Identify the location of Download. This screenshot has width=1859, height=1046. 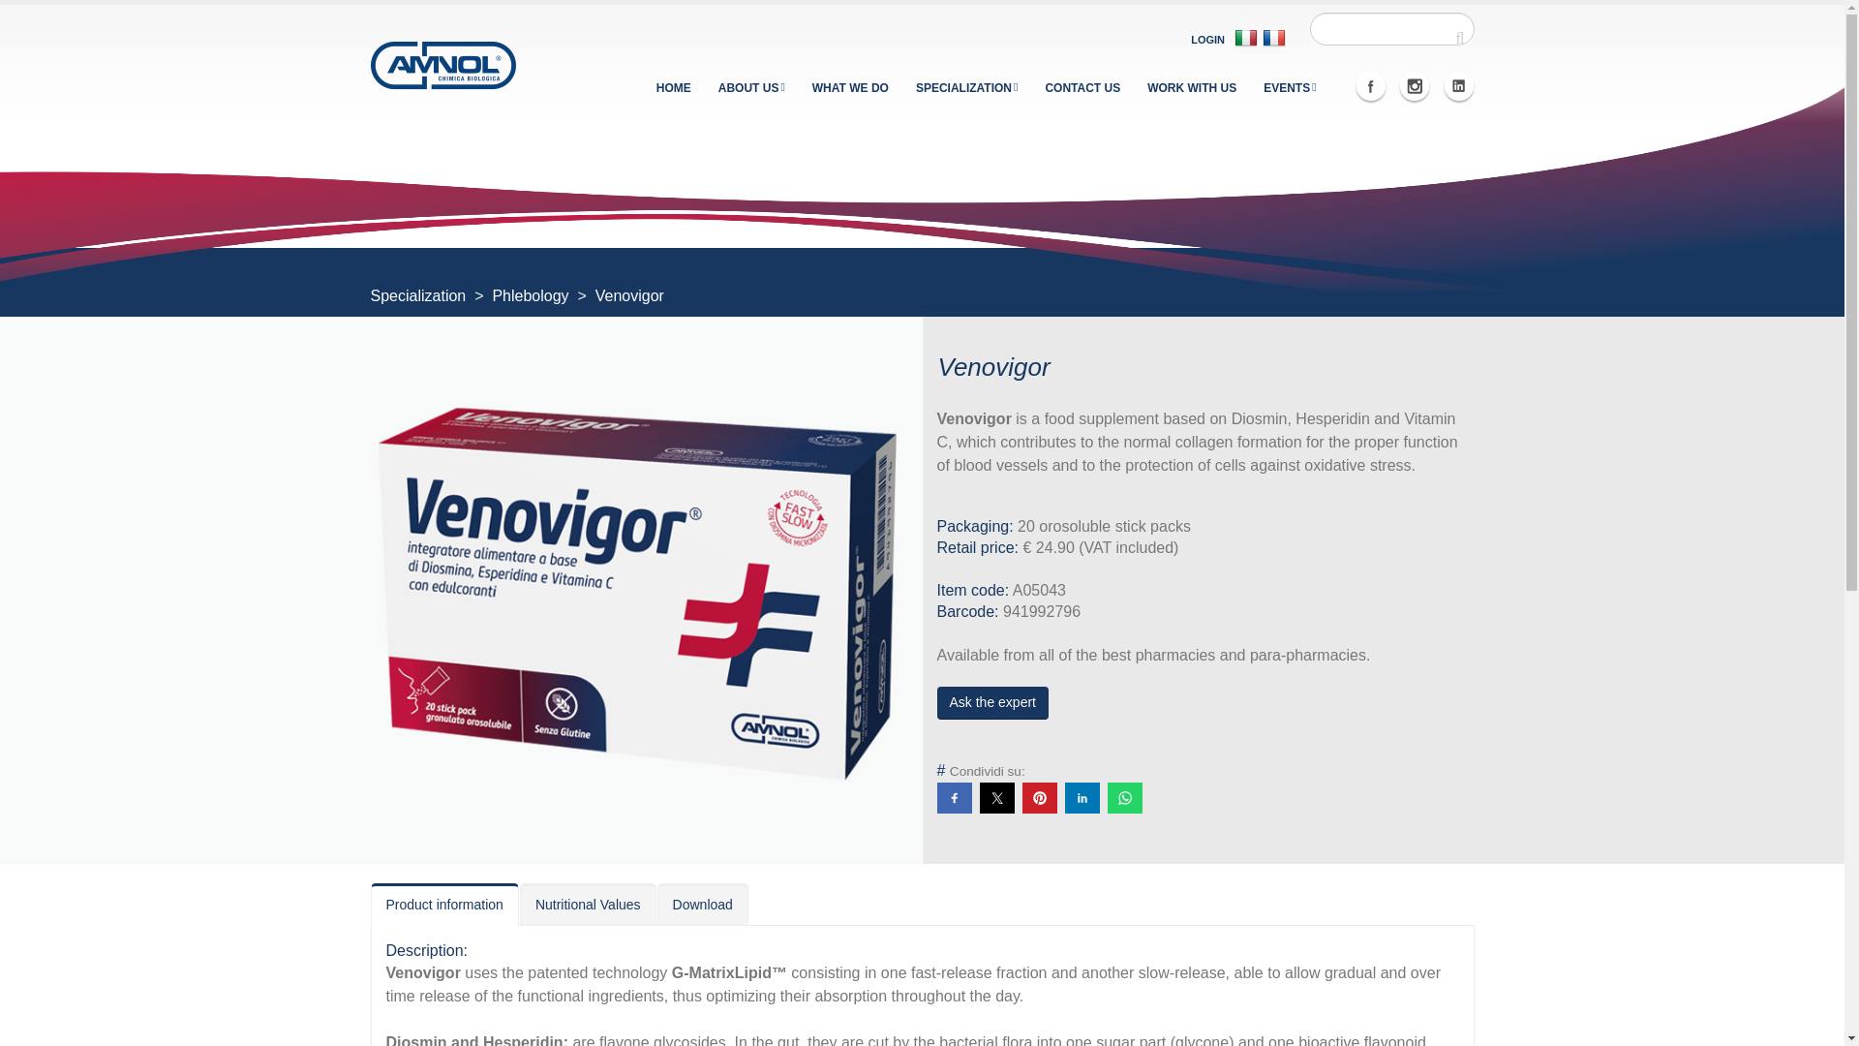
(703, 903).